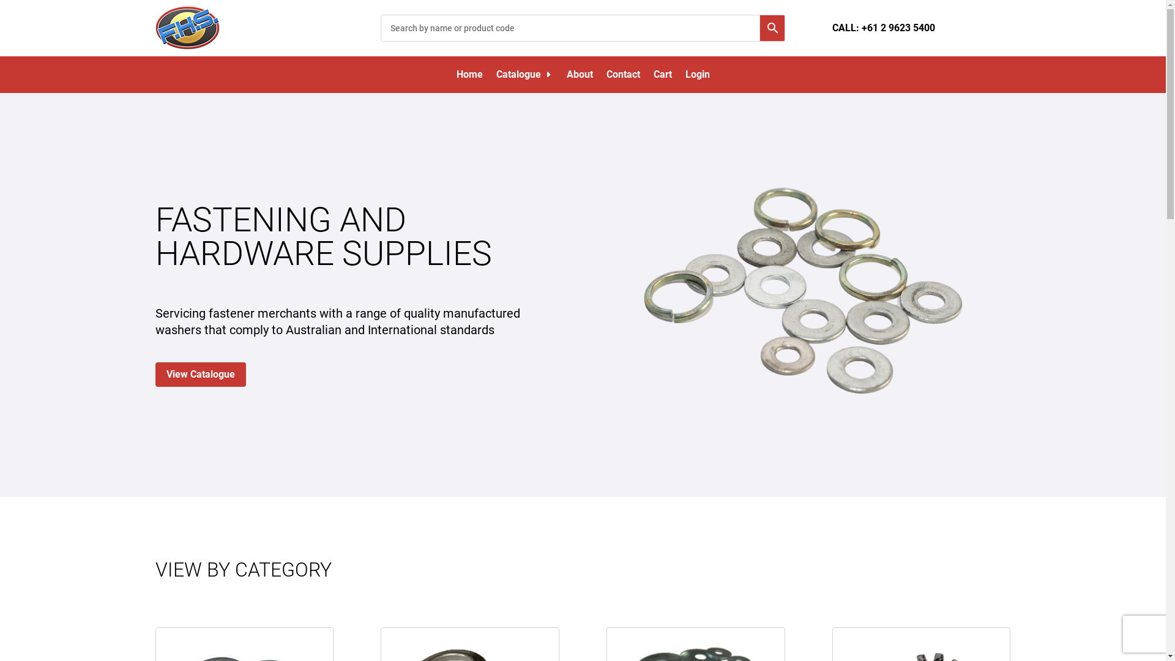 This screenshot has width=1175, height=661. Describe the element at coordinates (623, 77) in the screenshot. I see `Contact` at that location.